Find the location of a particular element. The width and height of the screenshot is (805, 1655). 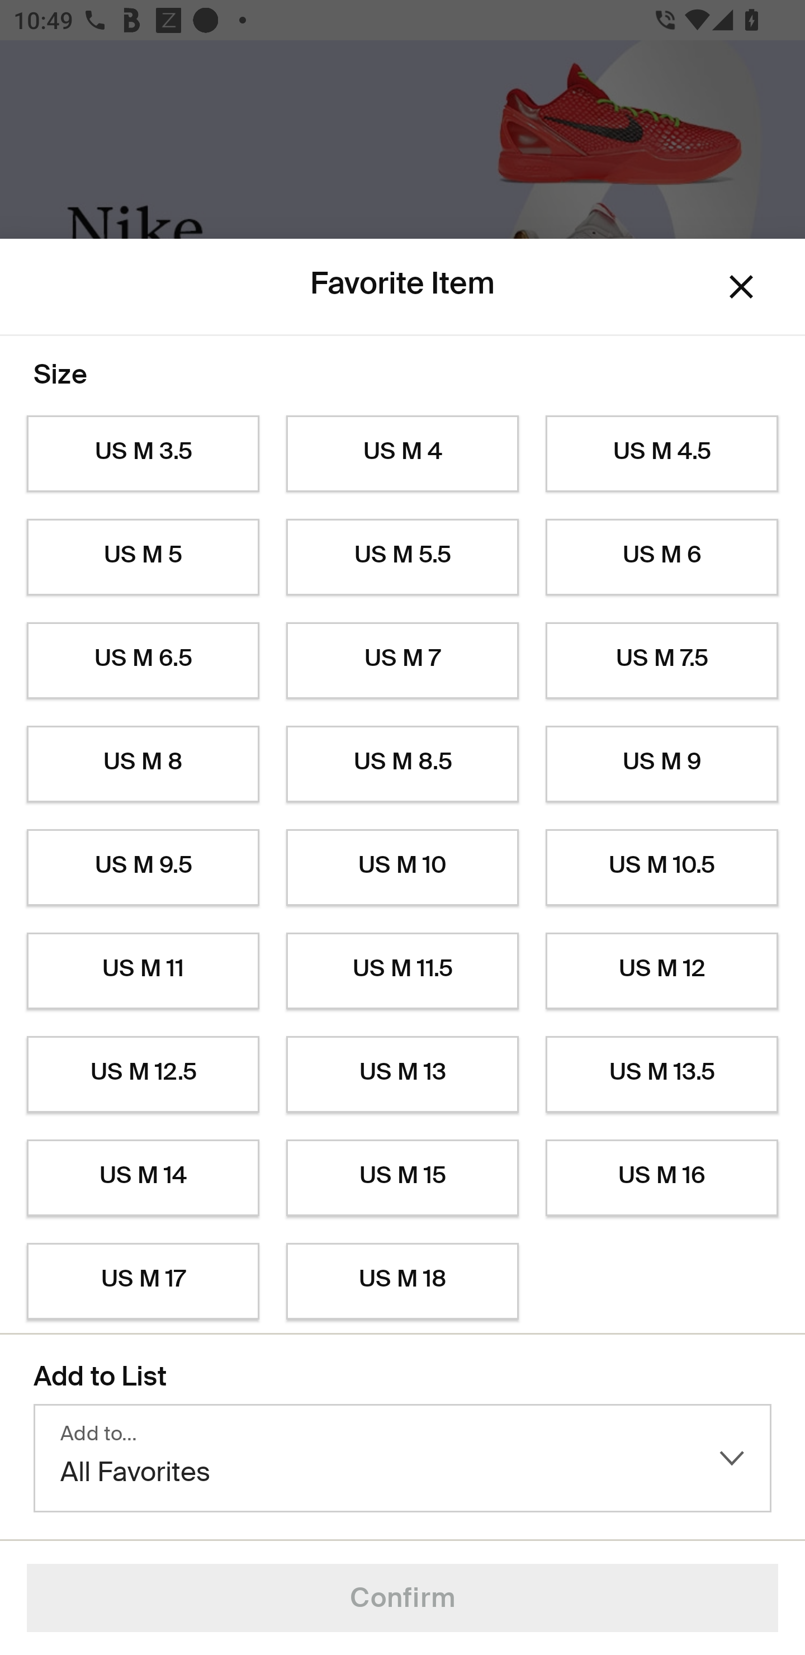

US M 13 is located at coordinates (402, 1075).